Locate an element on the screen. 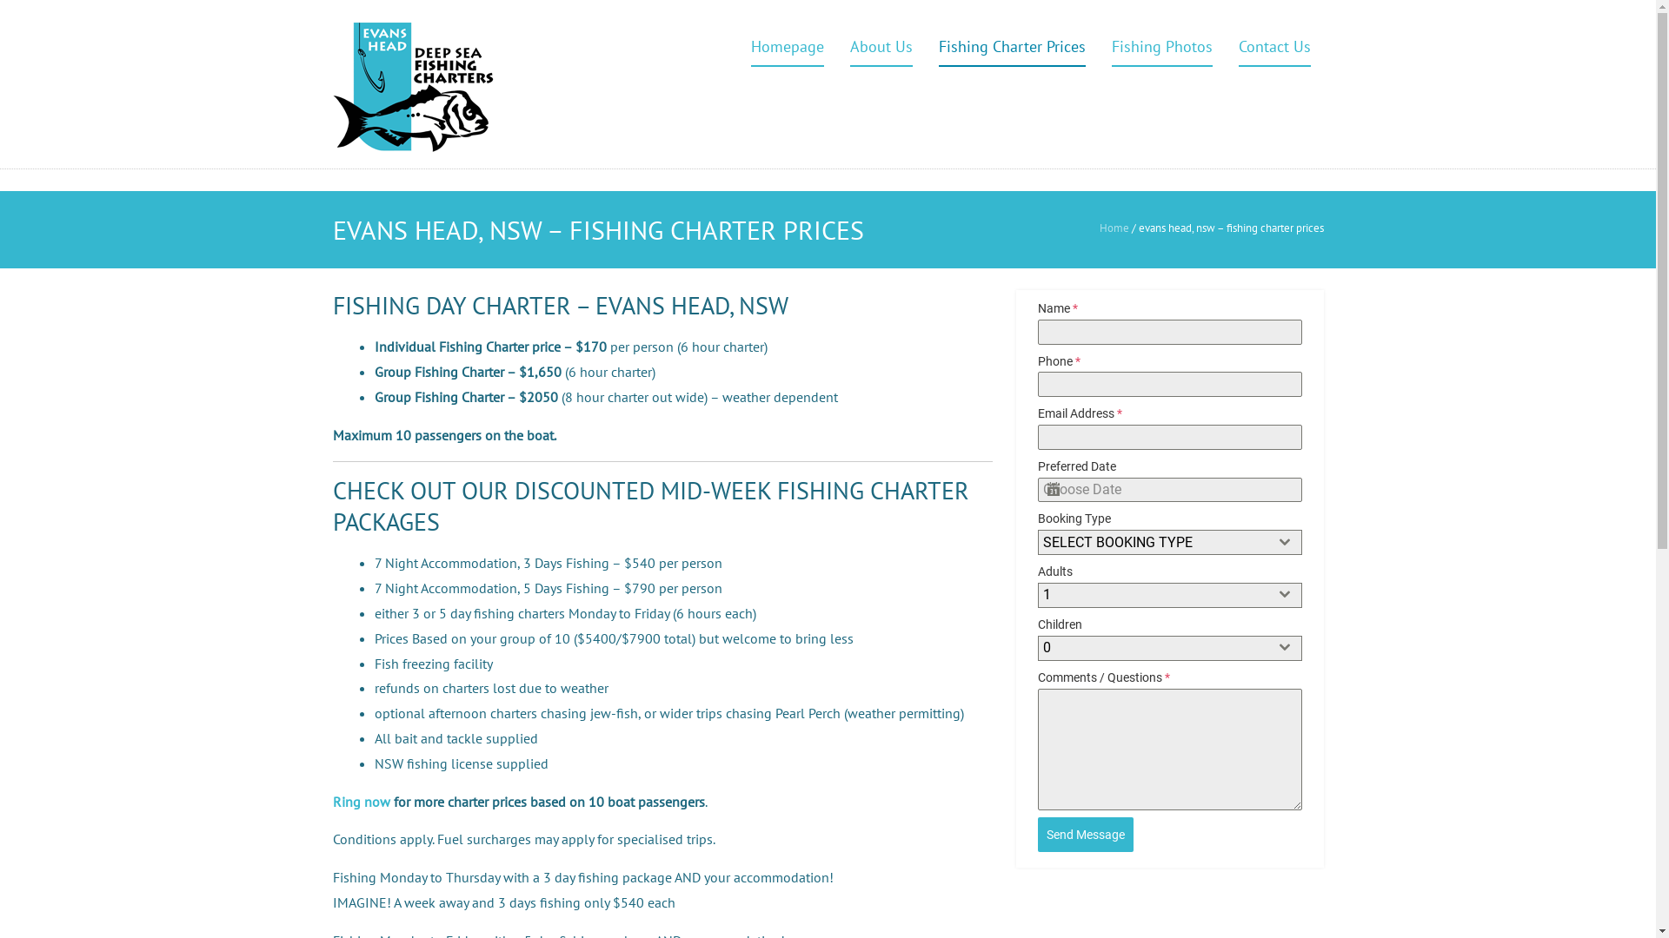 The width and height of the screenshot is (1669, 938). Fishing Charter Prices is located at coordinates (1012, 48).